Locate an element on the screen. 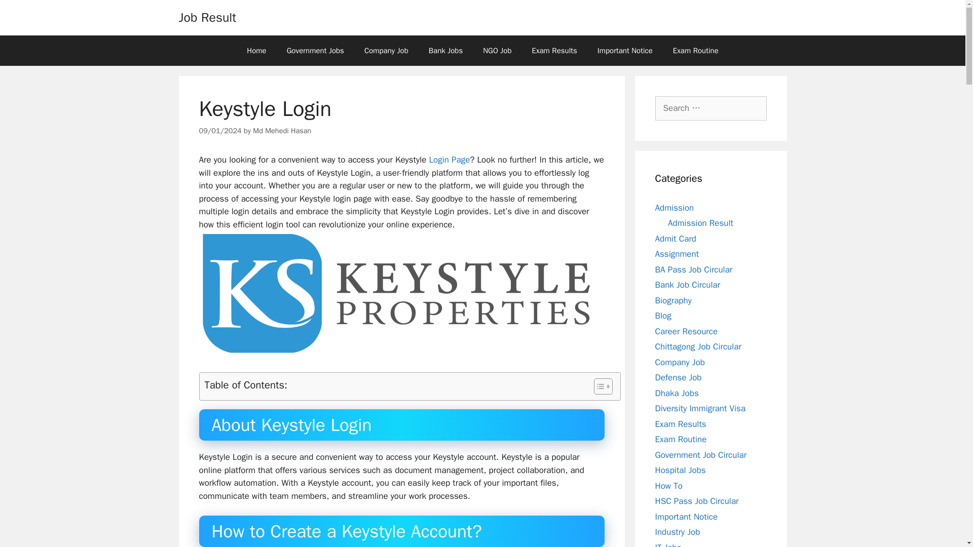 This screenshot has height=547, width=973. Job Result is located at coordinates (207, 17).